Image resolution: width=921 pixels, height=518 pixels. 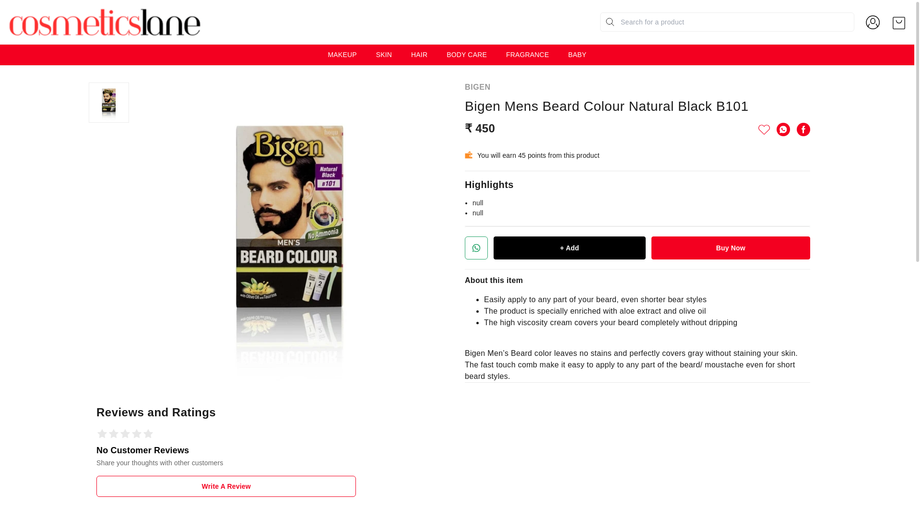 What do you see at coordinates (731, 247) in the screenshot?
I see `Buy Now` at bounding box center [731, 247].